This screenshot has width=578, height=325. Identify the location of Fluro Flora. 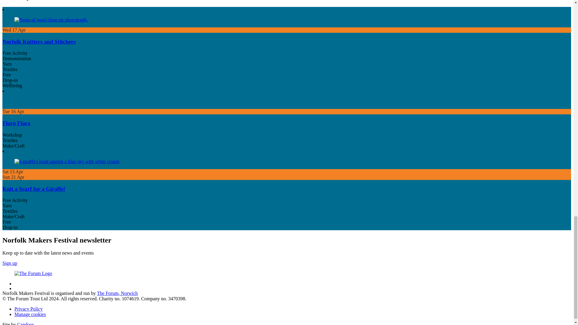
(16, 123).